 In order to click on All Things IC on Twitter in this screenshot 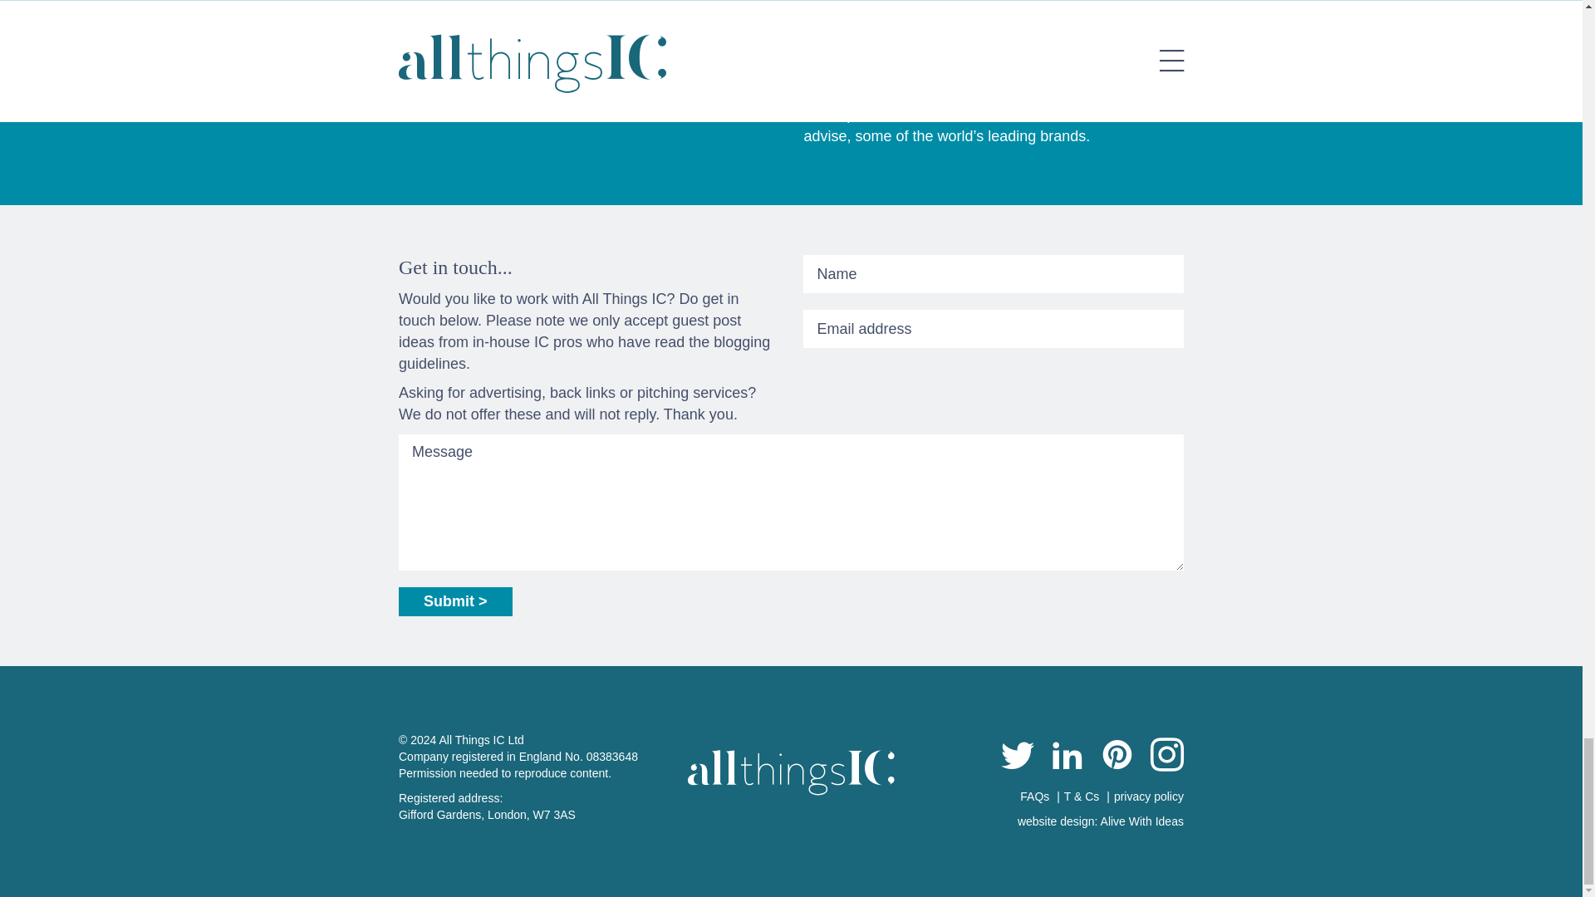, I will do `click(1017, 757)`.